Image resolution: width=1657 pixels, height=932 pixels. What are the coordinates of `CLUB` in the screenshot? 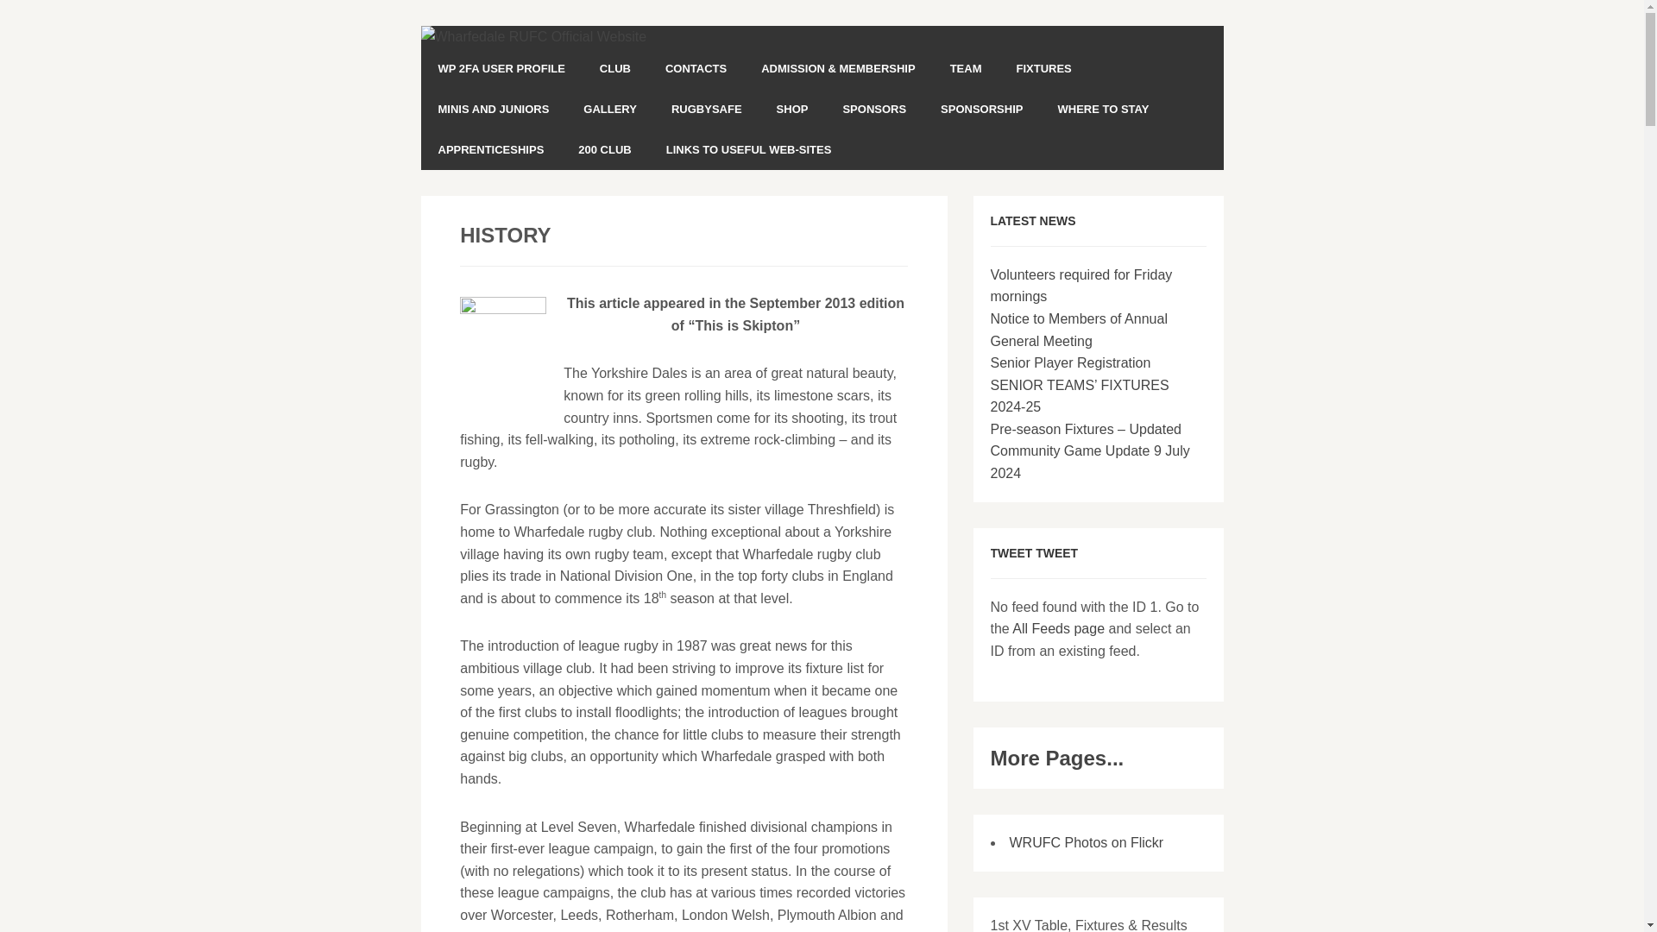 It's located at (614, 68).